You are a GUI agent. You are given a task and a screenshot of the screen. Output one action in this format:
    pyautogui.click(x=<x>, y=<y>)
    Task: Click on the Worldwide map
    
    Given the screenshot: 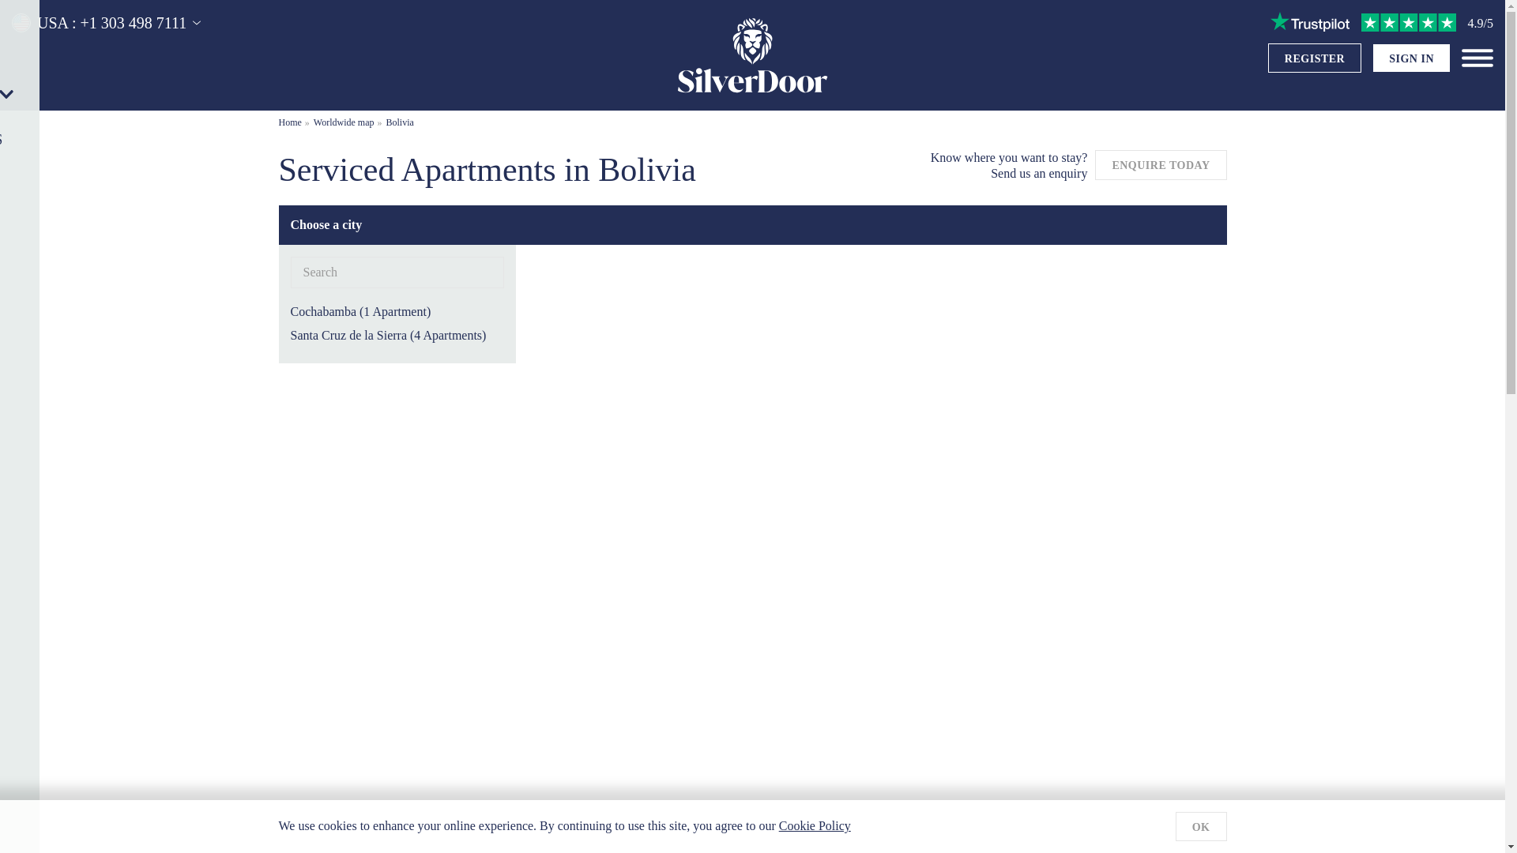 What is the action you would take?
    pyautogui.click(x=344, y=122)
    